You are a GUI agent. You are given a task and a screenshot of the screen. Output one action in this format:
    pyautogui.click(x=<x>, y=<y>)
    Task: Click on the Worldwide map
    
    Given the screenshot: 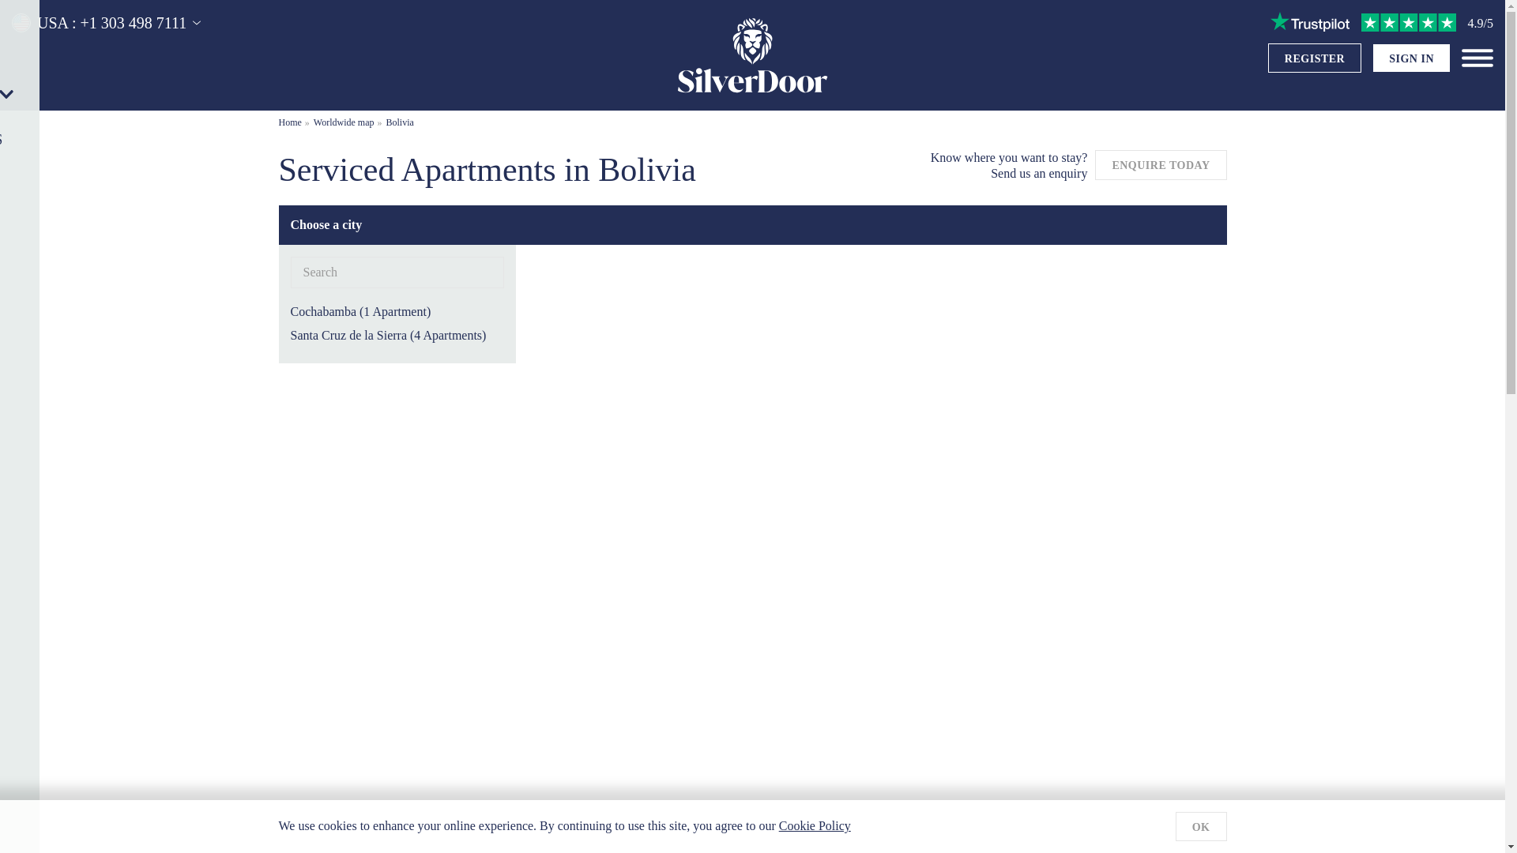 What is the action you would take?
    pyautogui.click(x=344, y=122)
    